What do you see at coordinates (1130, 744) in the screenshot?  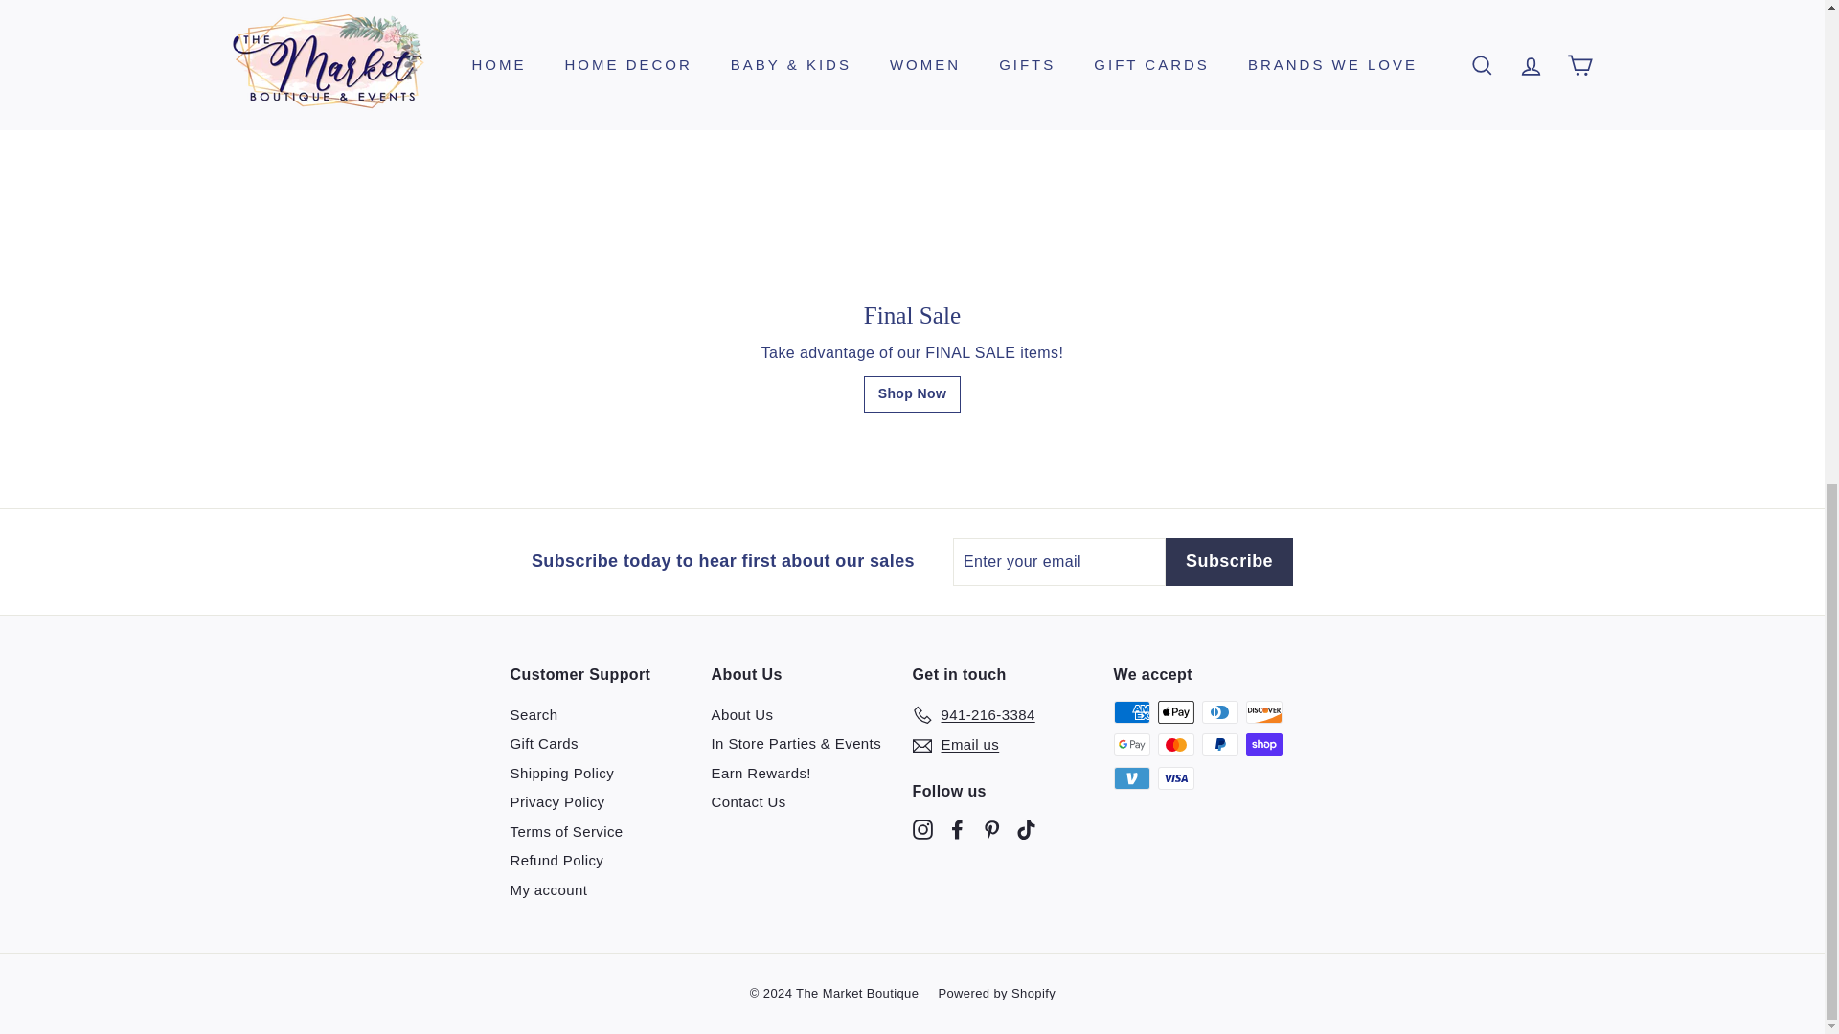 I see `Google Pay` at bounding box center [1130, 744].